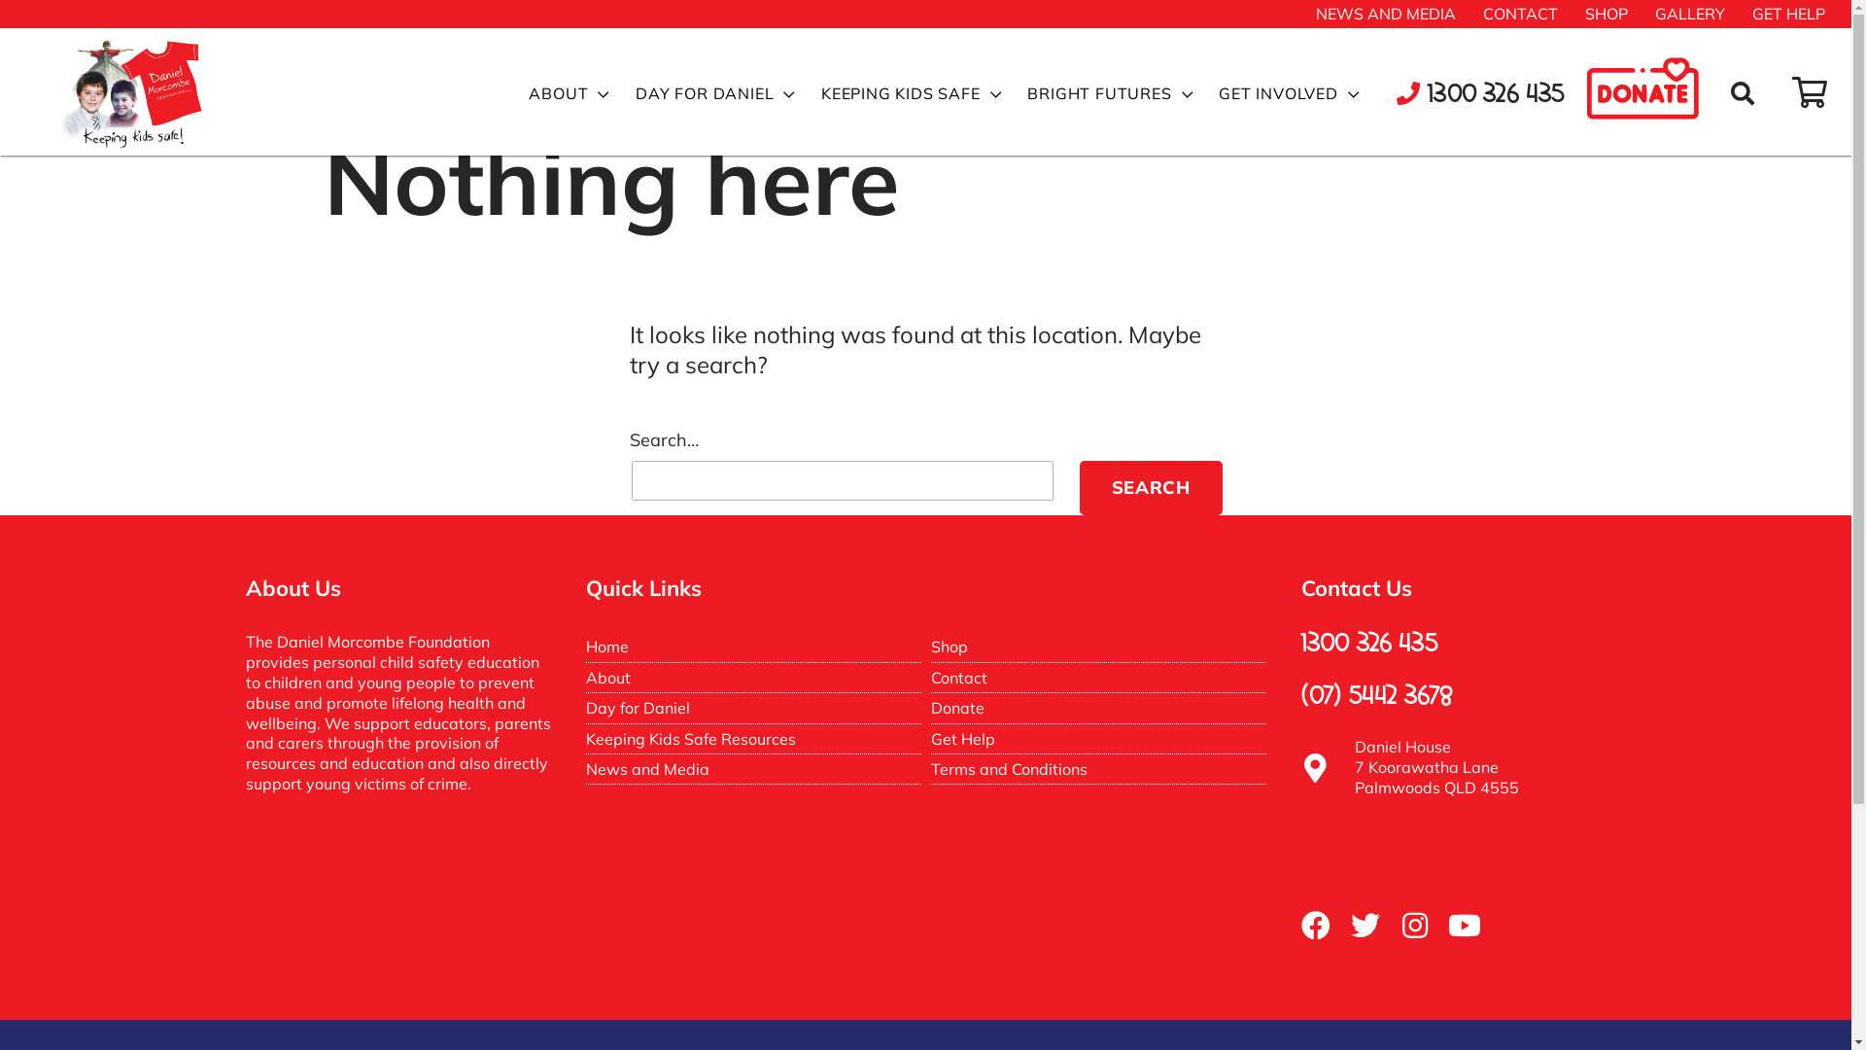 Image resolution: width=1866 pixels, height=1050 pixels. What do you see at coordinates (963, 739) in the screenshot?
I see `Get Help` at bounding box center [963, 739].